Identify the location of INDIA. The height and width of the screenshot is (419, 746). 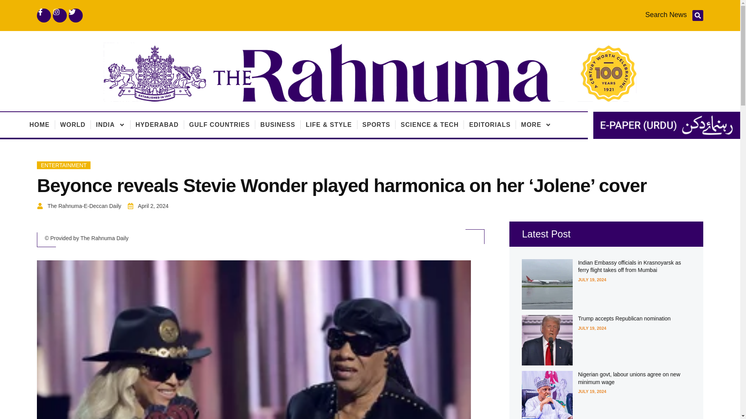
(110, 125).